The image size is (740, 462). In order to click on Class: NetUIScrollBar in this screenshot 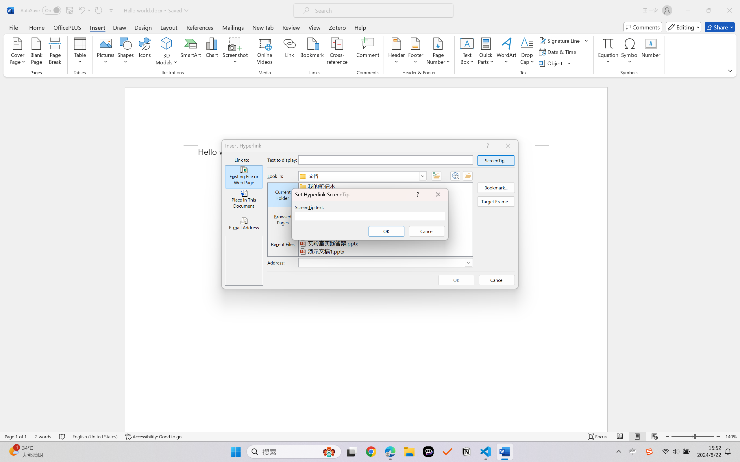, I will do `click(736, 254)`.